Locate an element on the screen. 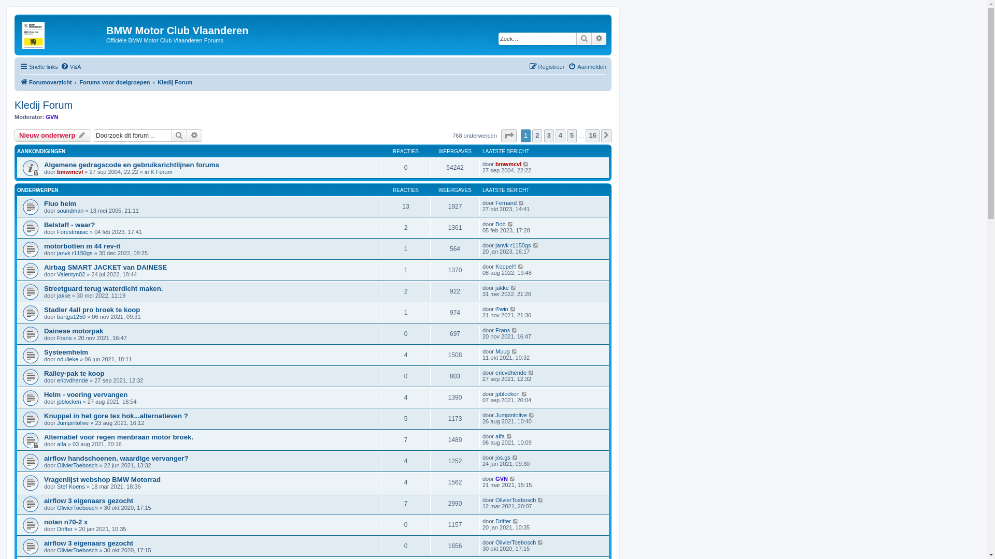 Image resolution: width=995 pixels, height=559 pixels. Zoek is located at coordinates (179, 136).